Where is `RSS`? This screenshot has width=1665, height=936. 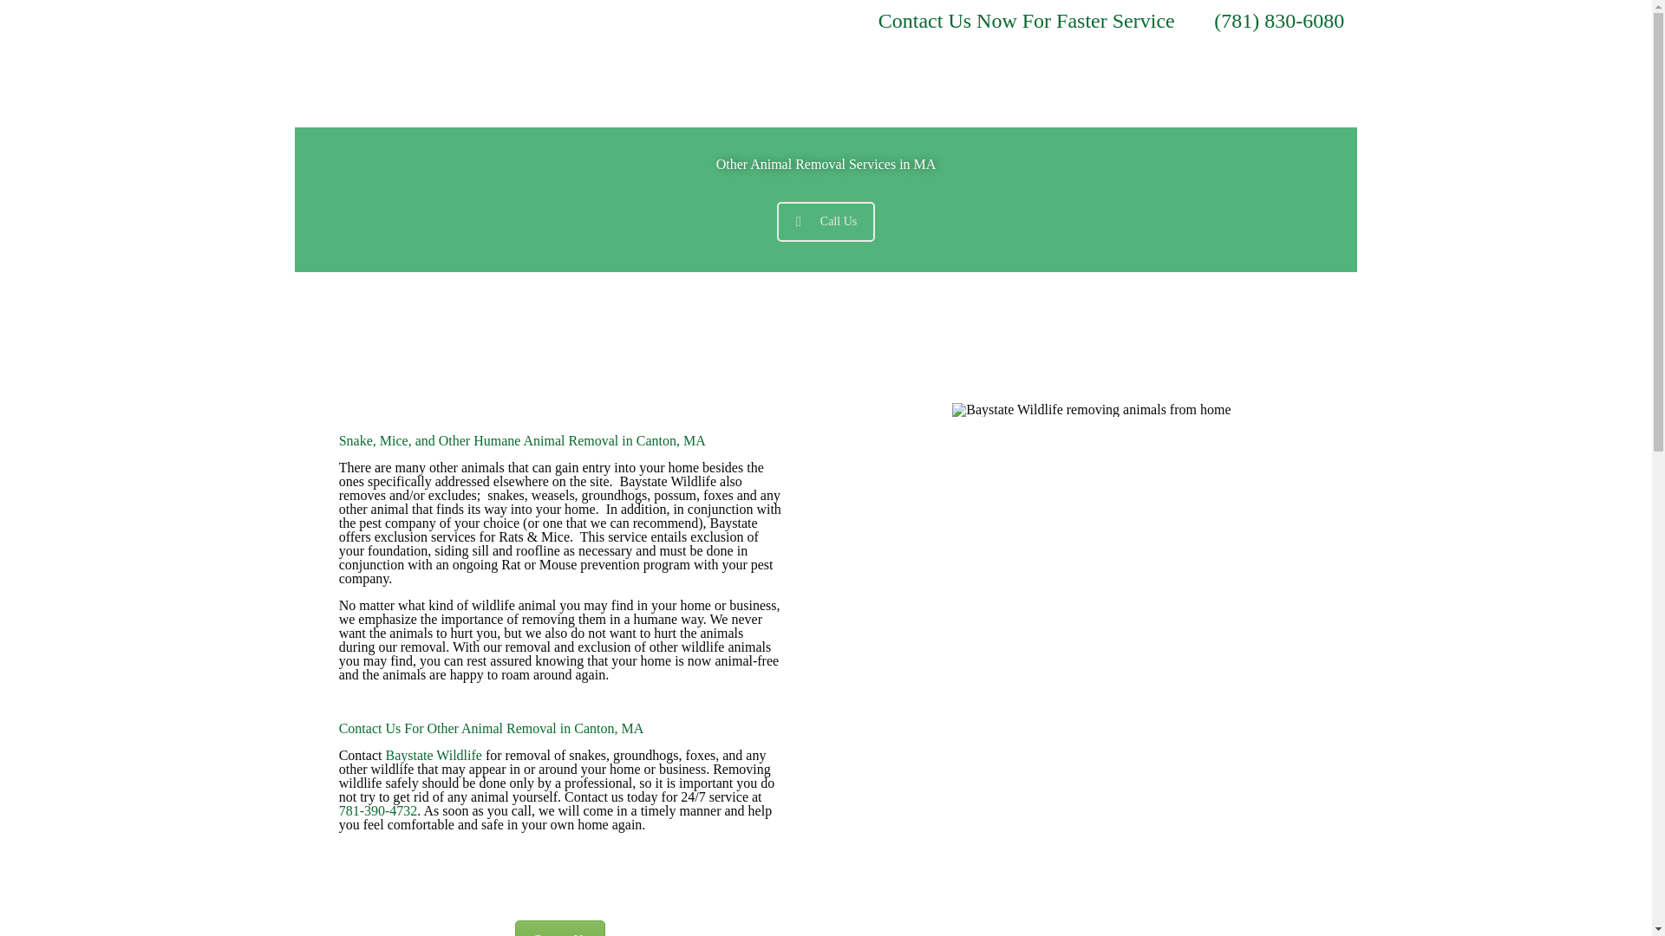
RSS is located at coordinates (827, 22).